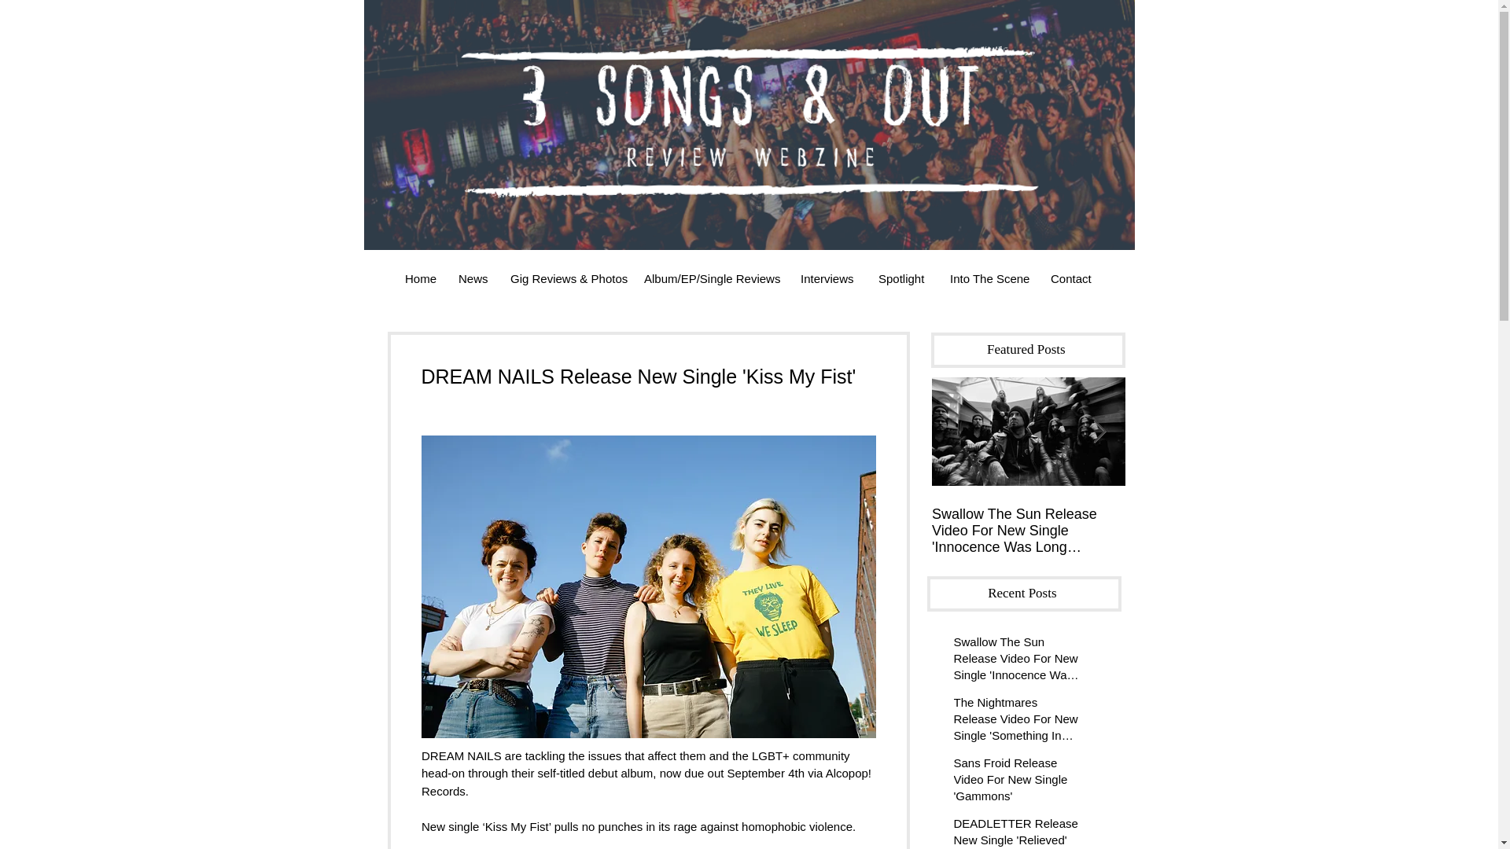  I want to click on DEADLETTER Release New Single 'Relieved', so click(1018, 832).